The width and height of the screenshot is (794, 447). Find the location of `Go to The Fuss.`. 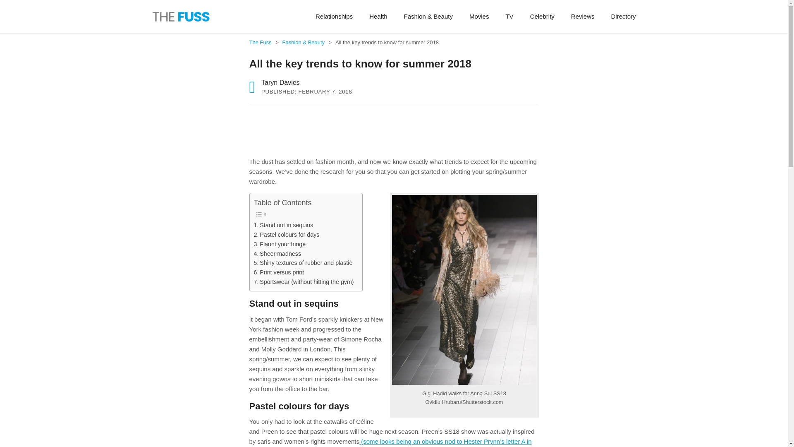

Go to The Fuss. is located at coordinates (261, 42).